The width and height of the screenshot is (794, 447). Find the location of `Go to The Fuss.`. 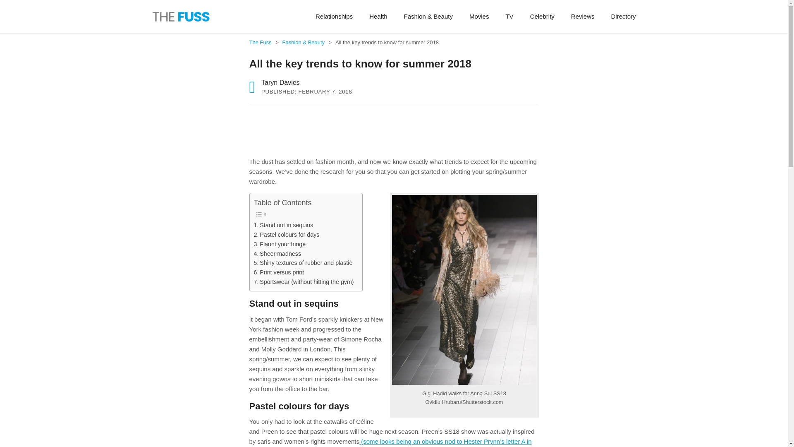

Go to The Fuss. is located at coordinates (261, 42).